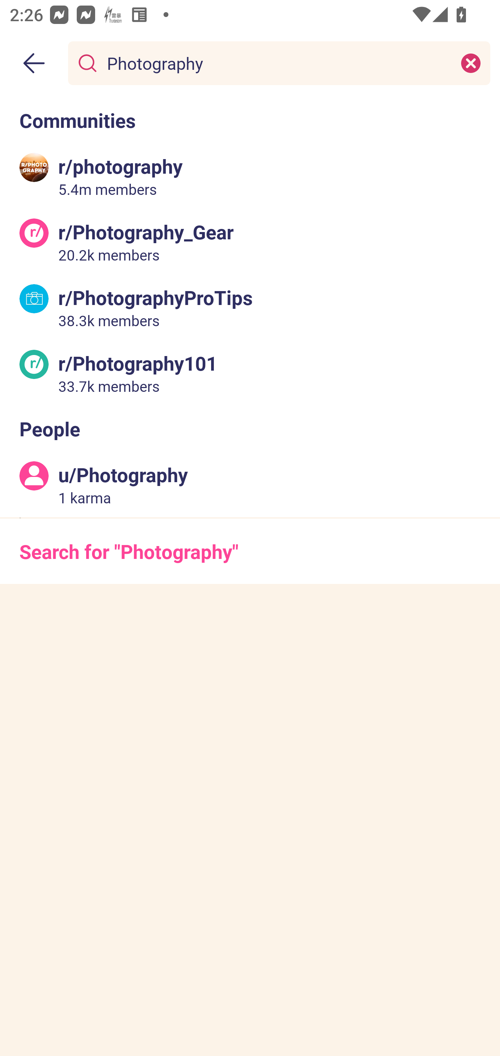 Image resolution: width=500 pixels, height=1056 pixels. What do you see at coordinates (250, 551) in the screenshot?
I see `Search for "Photography"` at bounding box center [250, 551].